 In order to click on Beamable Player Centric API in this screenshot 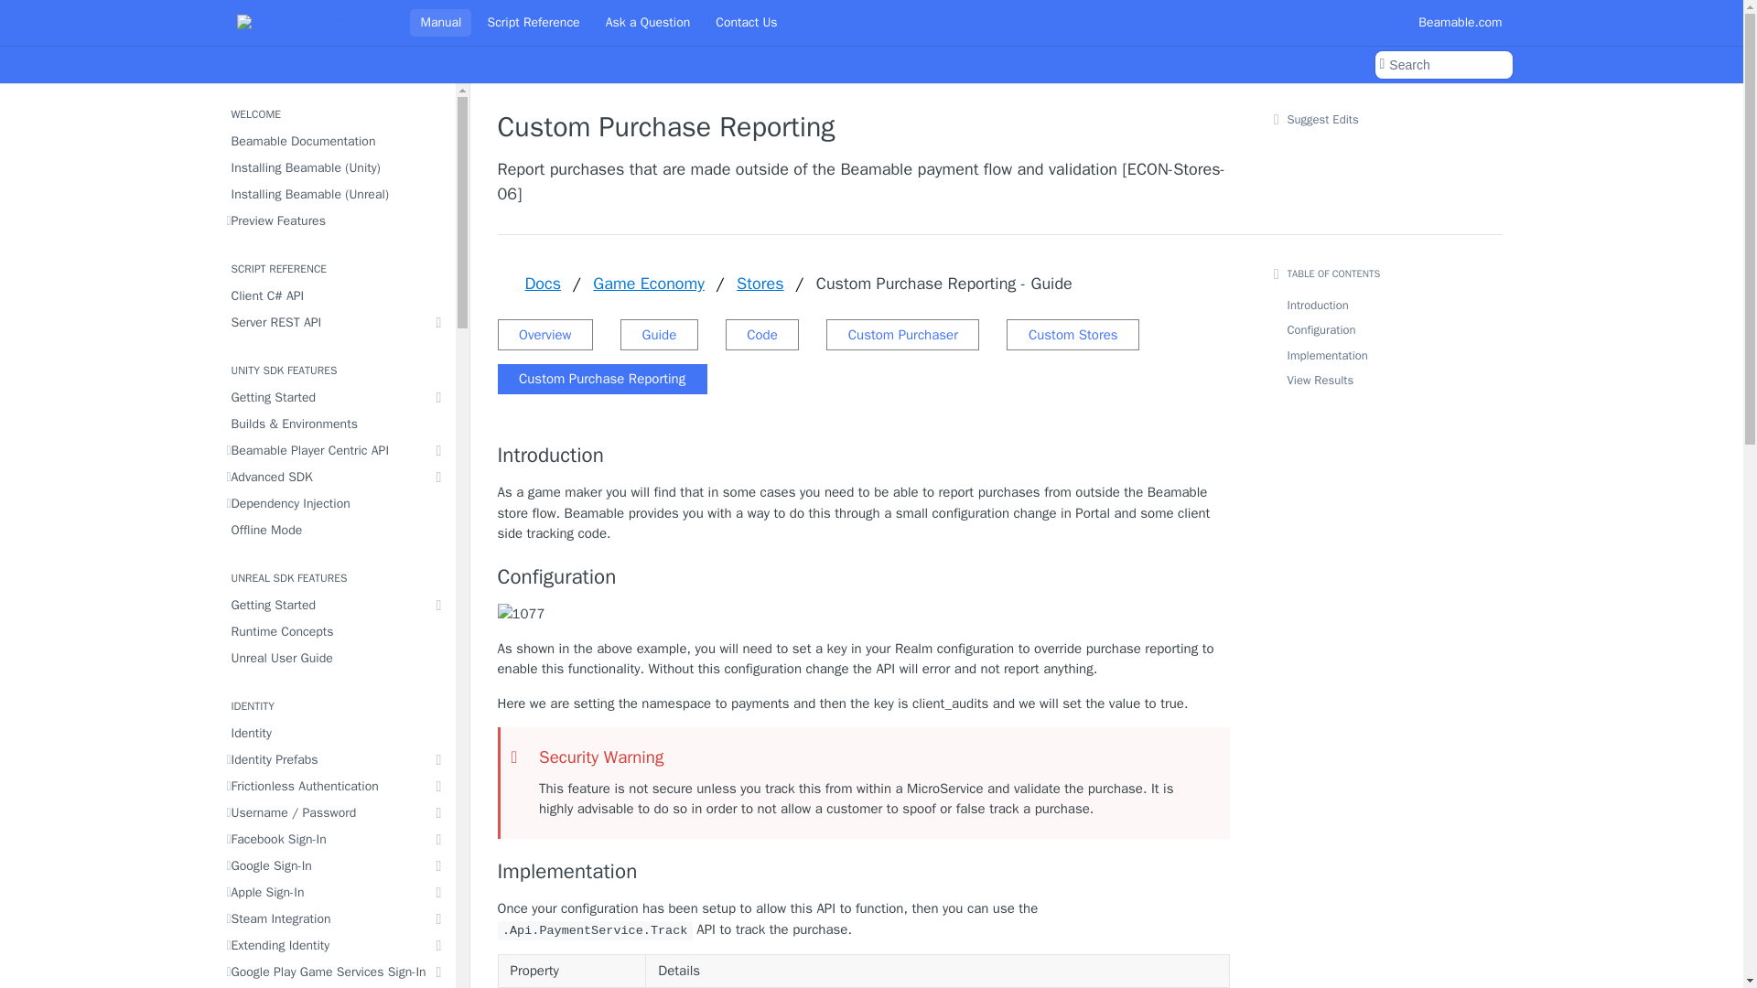, I will do `click(335, 450)`.